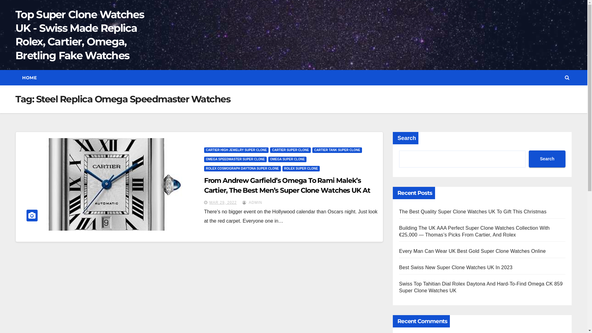 The height and width of the screenshot is (333, 592). I want to click on CARTIER TANK SUPER CLONE, so click(337, 150).